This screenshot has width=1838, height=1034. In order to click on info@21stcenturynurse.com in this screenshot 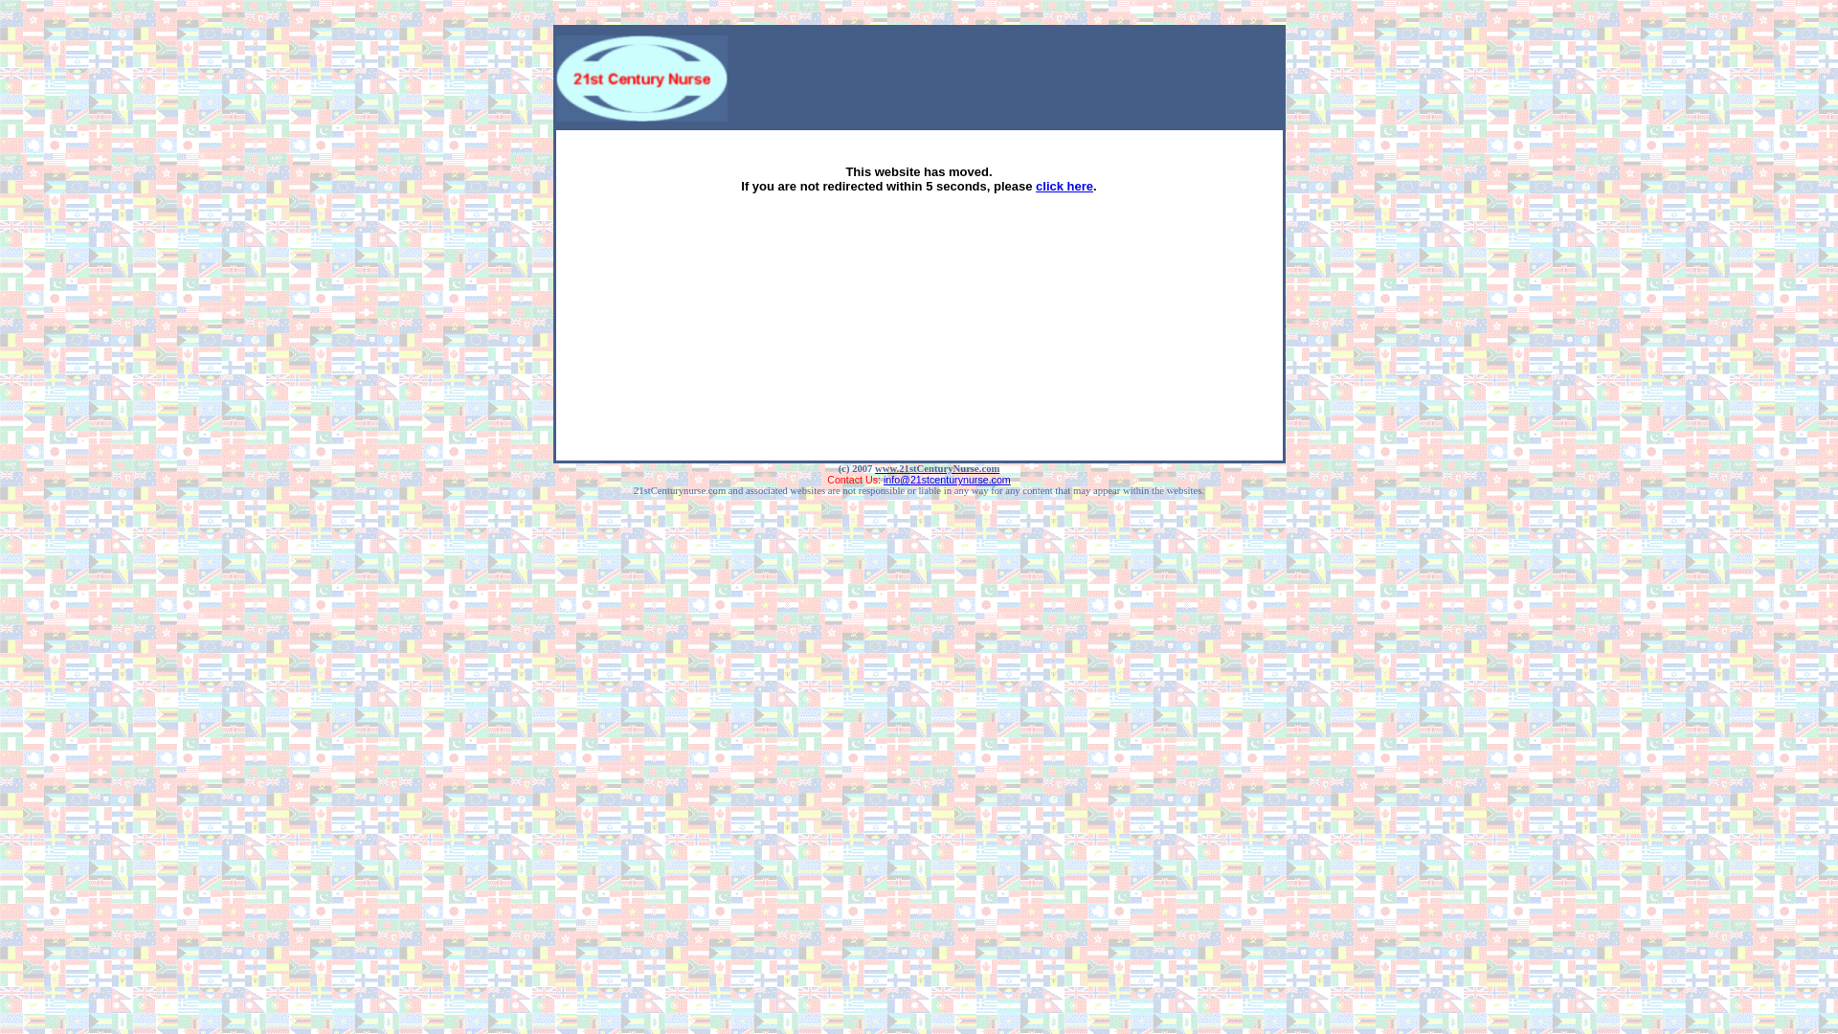, I will do `click(948, 480)`.